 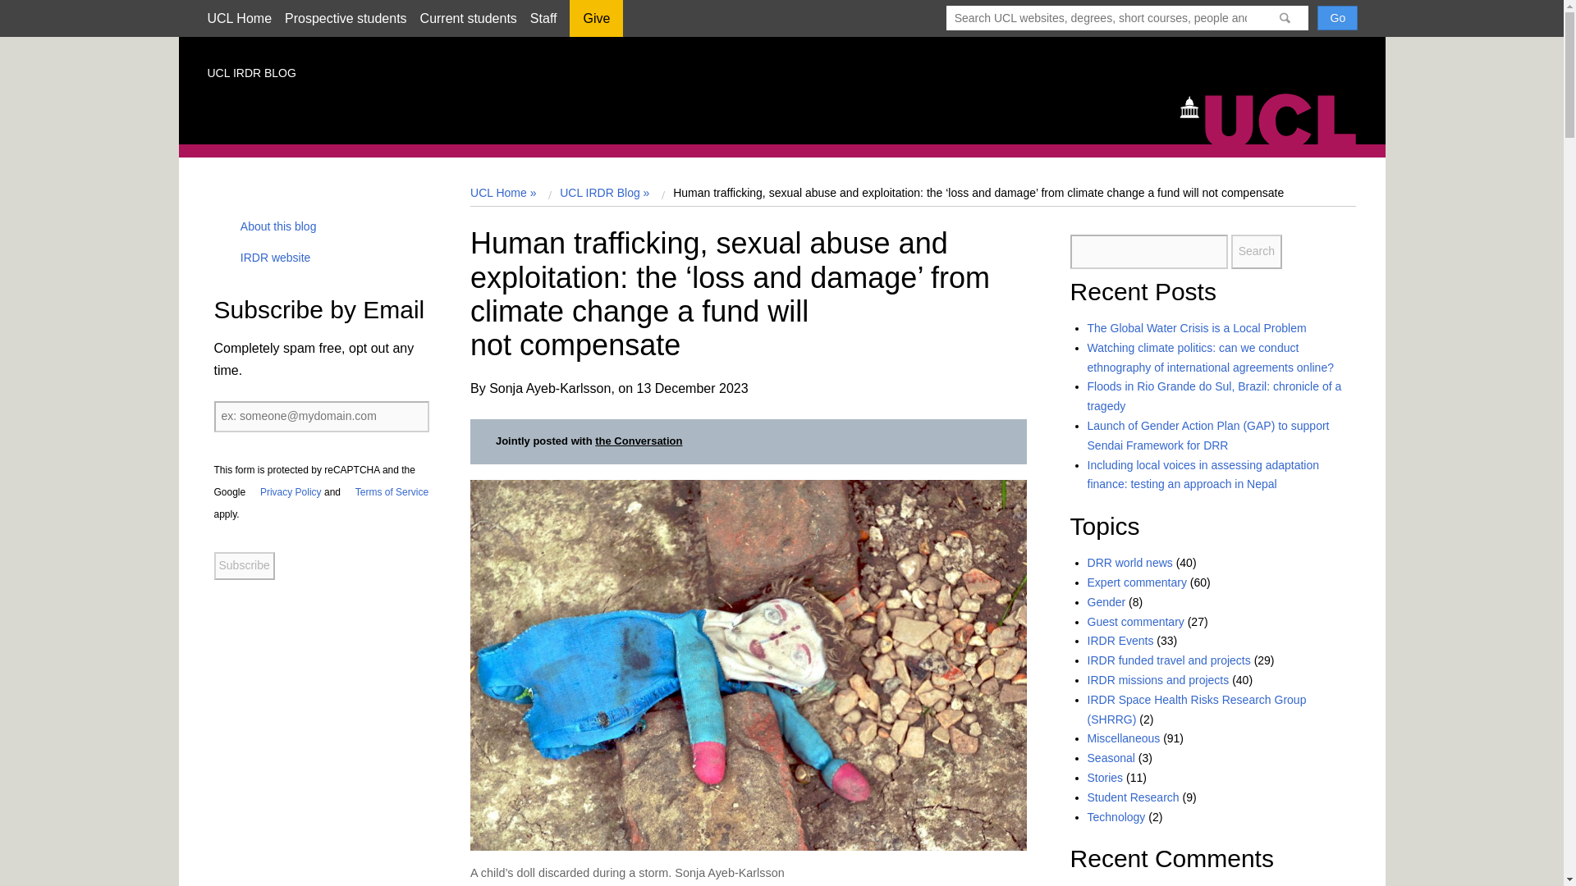 What do you see at coordinates (1337, 17) in the screenshot?
I see `Go` at bounding box center [1337, 17].